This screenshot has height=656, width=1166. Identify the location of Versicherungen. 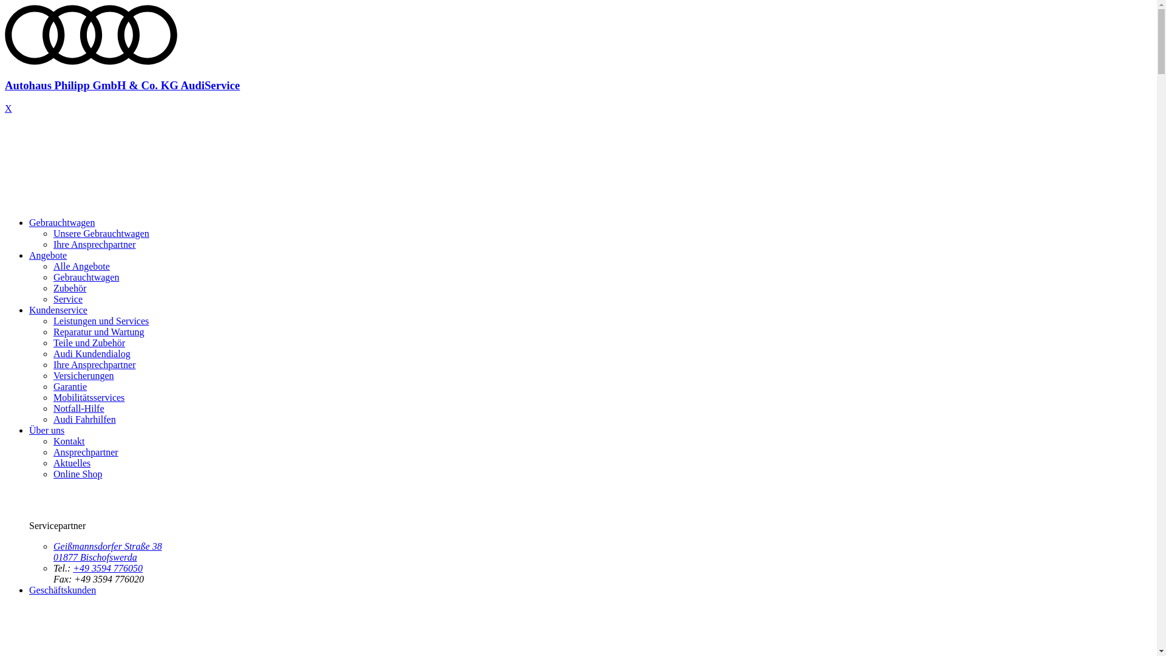
(84, 375).